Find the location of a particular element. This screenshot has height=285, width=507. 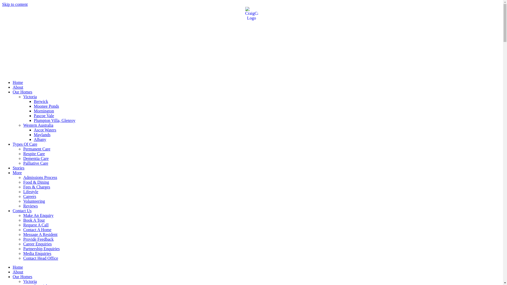

Types Of Care is located at coordinates (25, 144).